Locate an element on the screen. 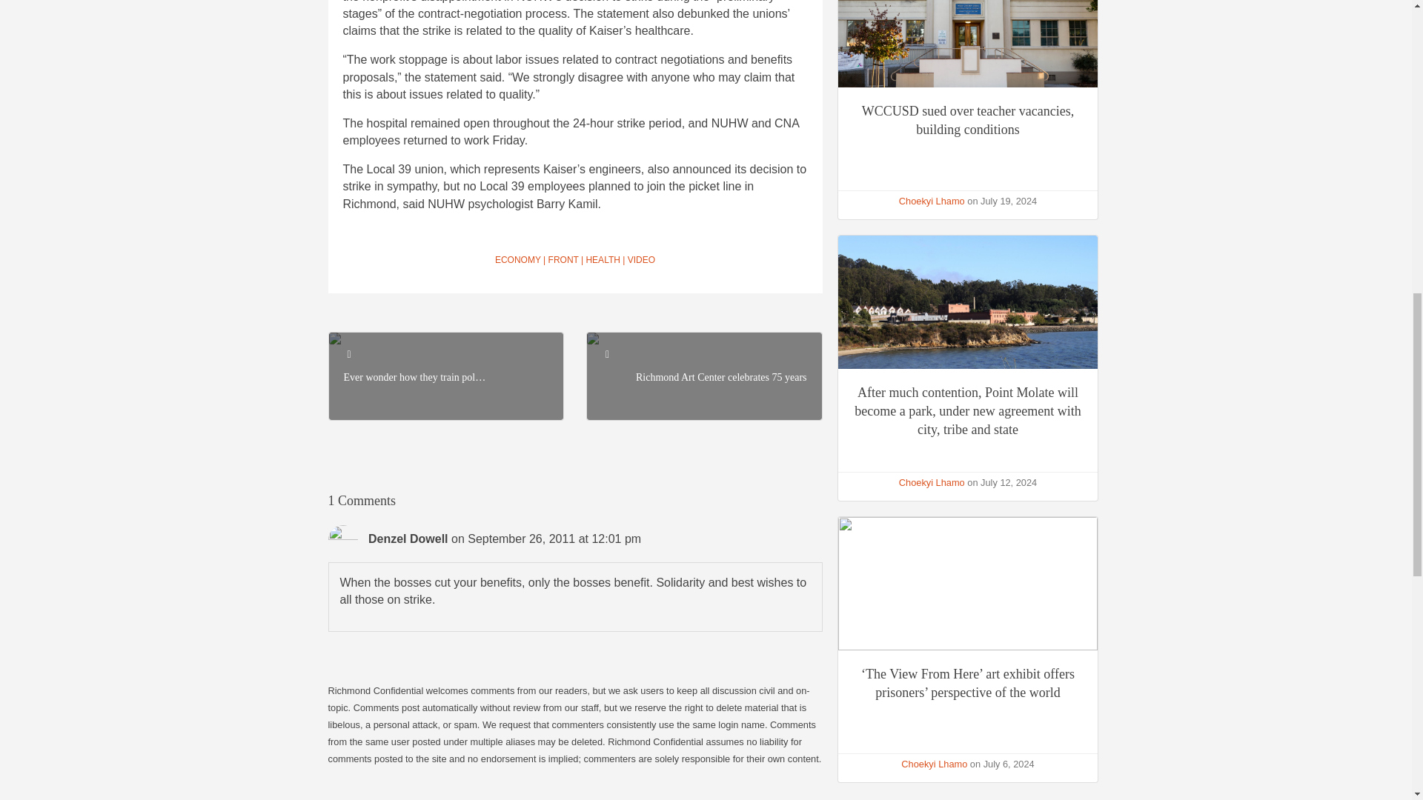  Choekyi Lhamo is located at coordinates (932, 481).